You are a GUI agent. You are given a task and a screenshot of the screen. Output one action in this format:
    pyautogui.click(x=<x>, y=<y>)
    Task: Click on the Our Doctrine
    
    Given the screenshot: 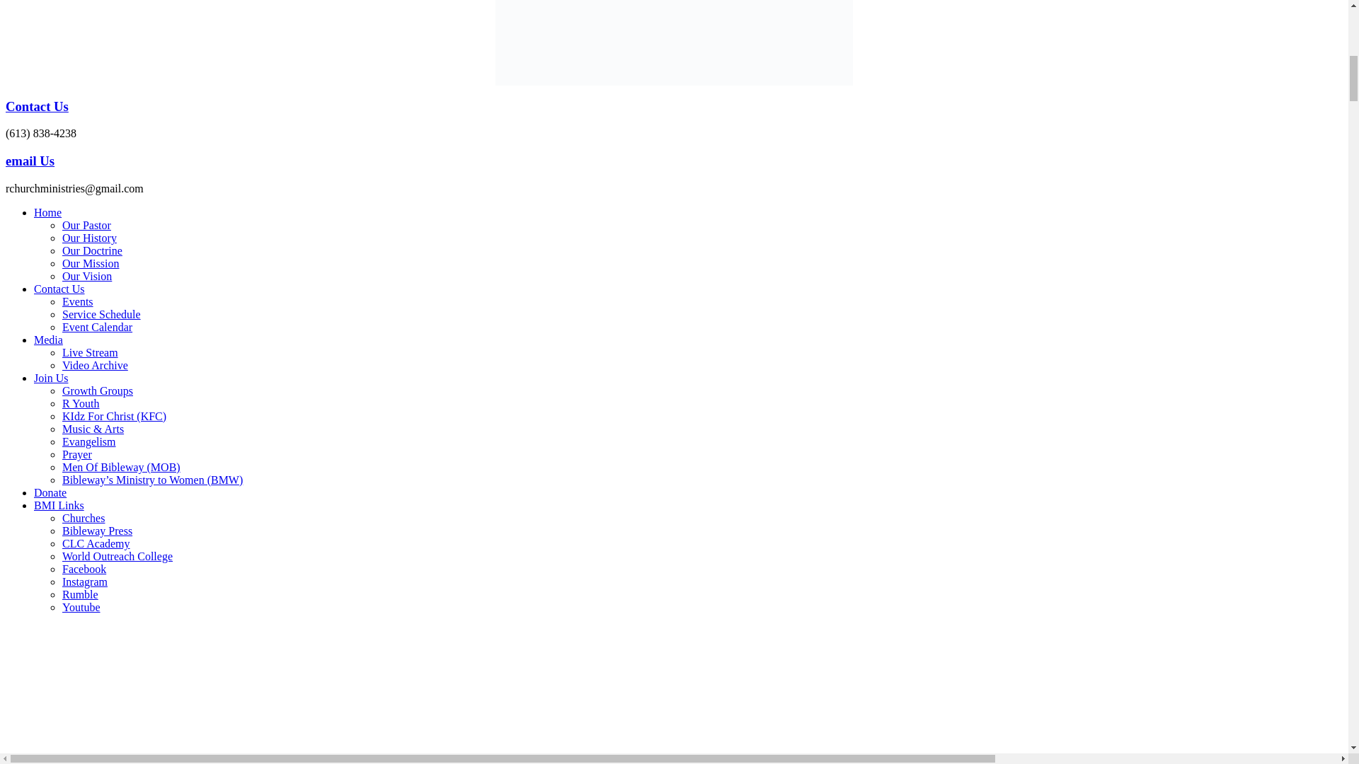 What is the action you would take?
    pyautogui.click(x=92, y=250)
    